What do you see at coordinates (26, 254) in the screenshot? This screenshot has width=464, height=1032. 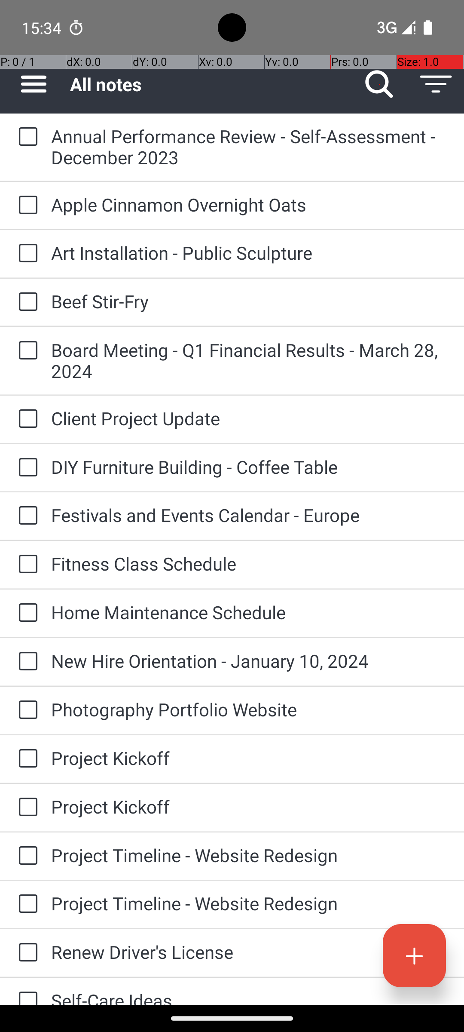 I see `to-do: Art Installation - Public Sculpture` at bounding box center [26, 254].